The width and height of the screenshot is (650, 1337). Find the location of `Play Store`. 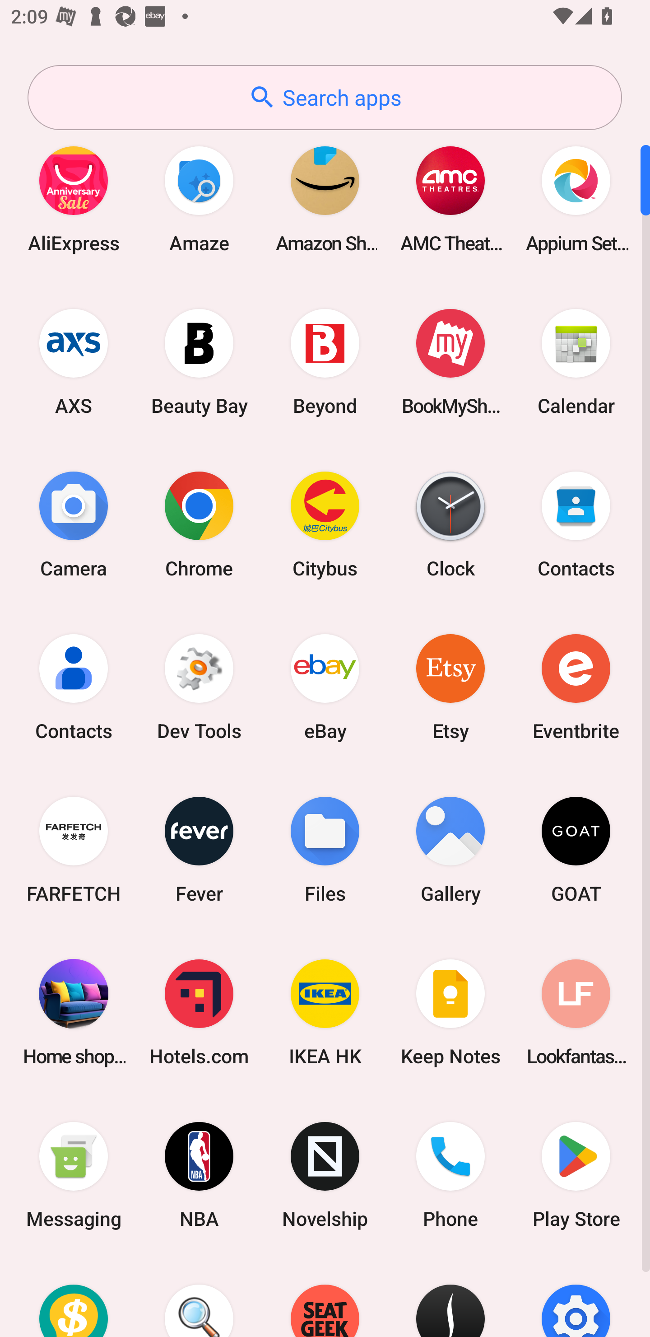

Play Store is located at coordinates (576, 1175).